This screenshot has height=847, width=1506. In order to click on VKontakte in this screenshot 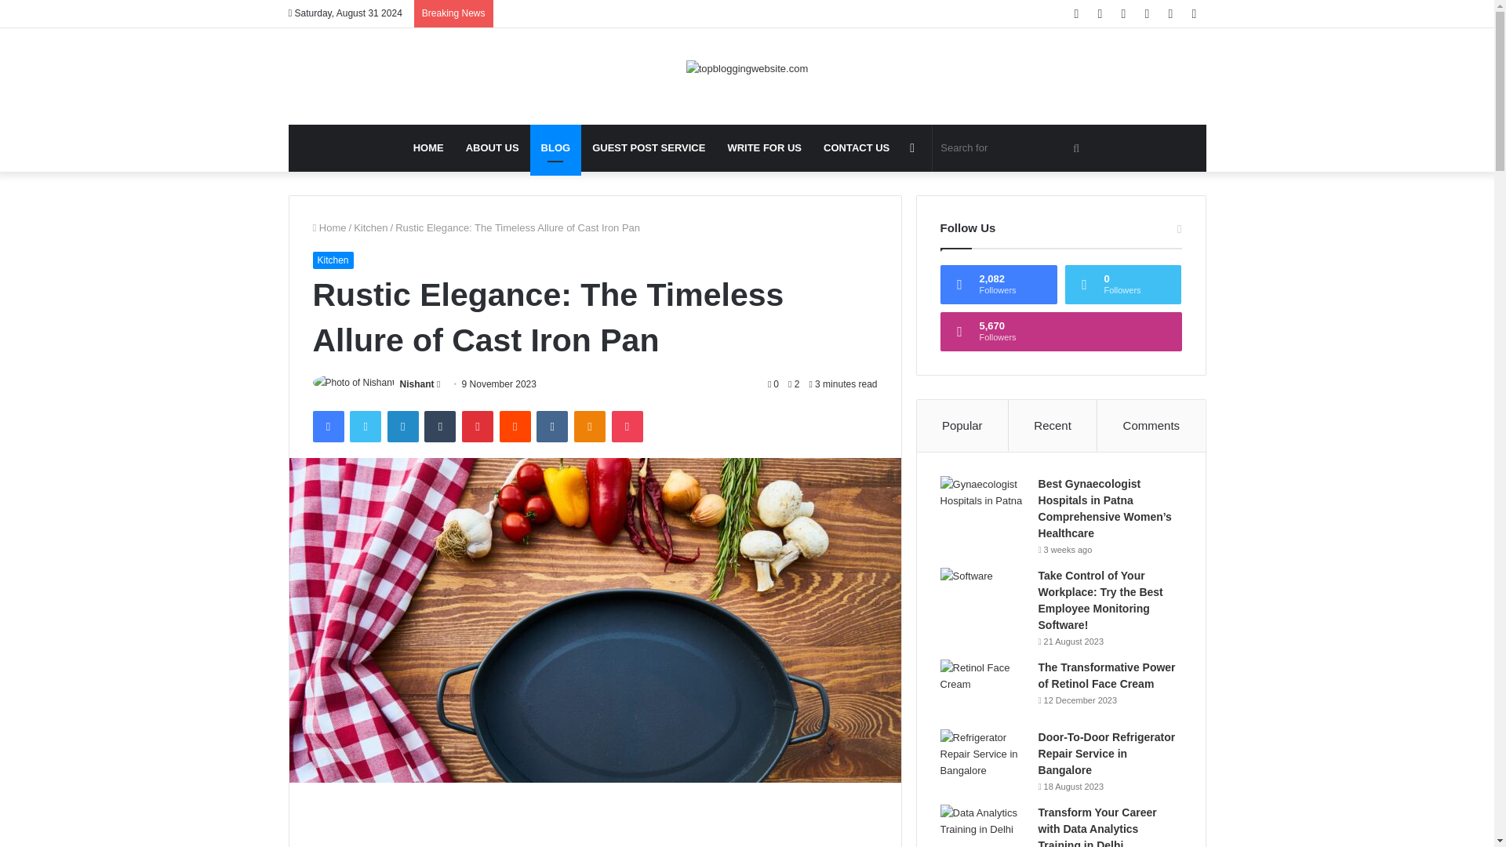, I will do `click(551, 426)`.